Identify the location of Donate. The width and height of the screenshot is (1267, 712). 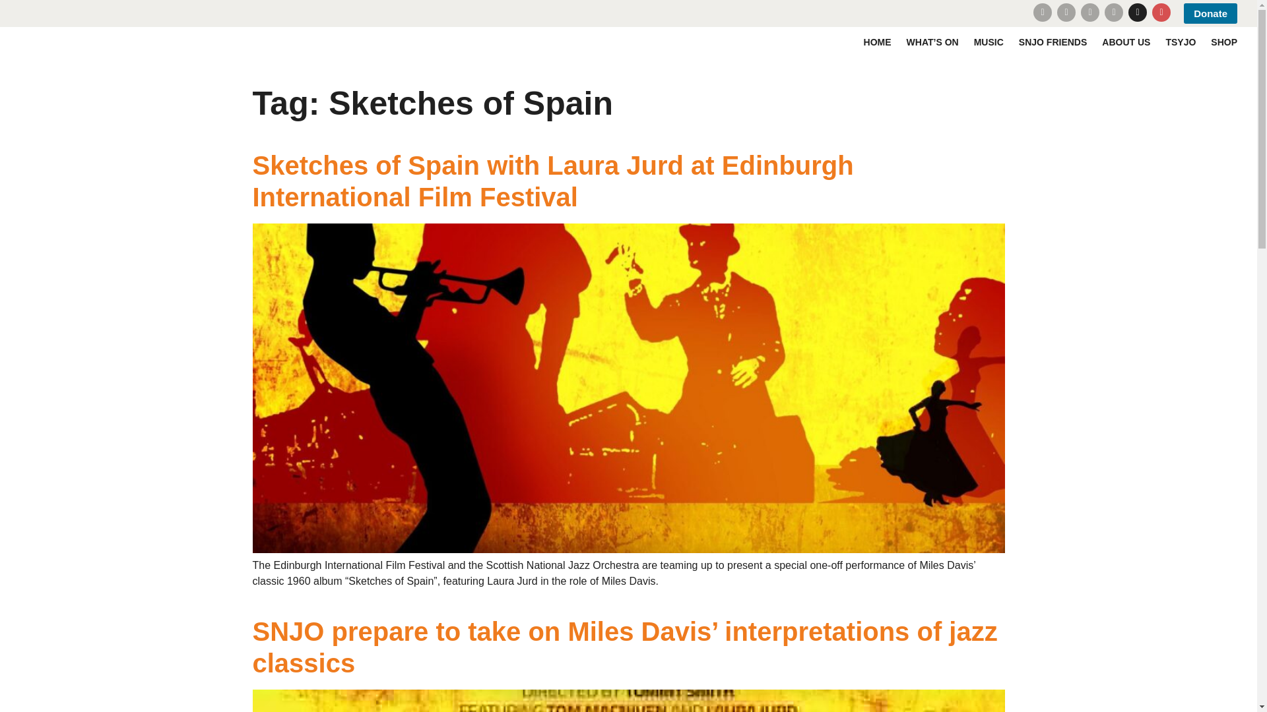
(1210, 13).